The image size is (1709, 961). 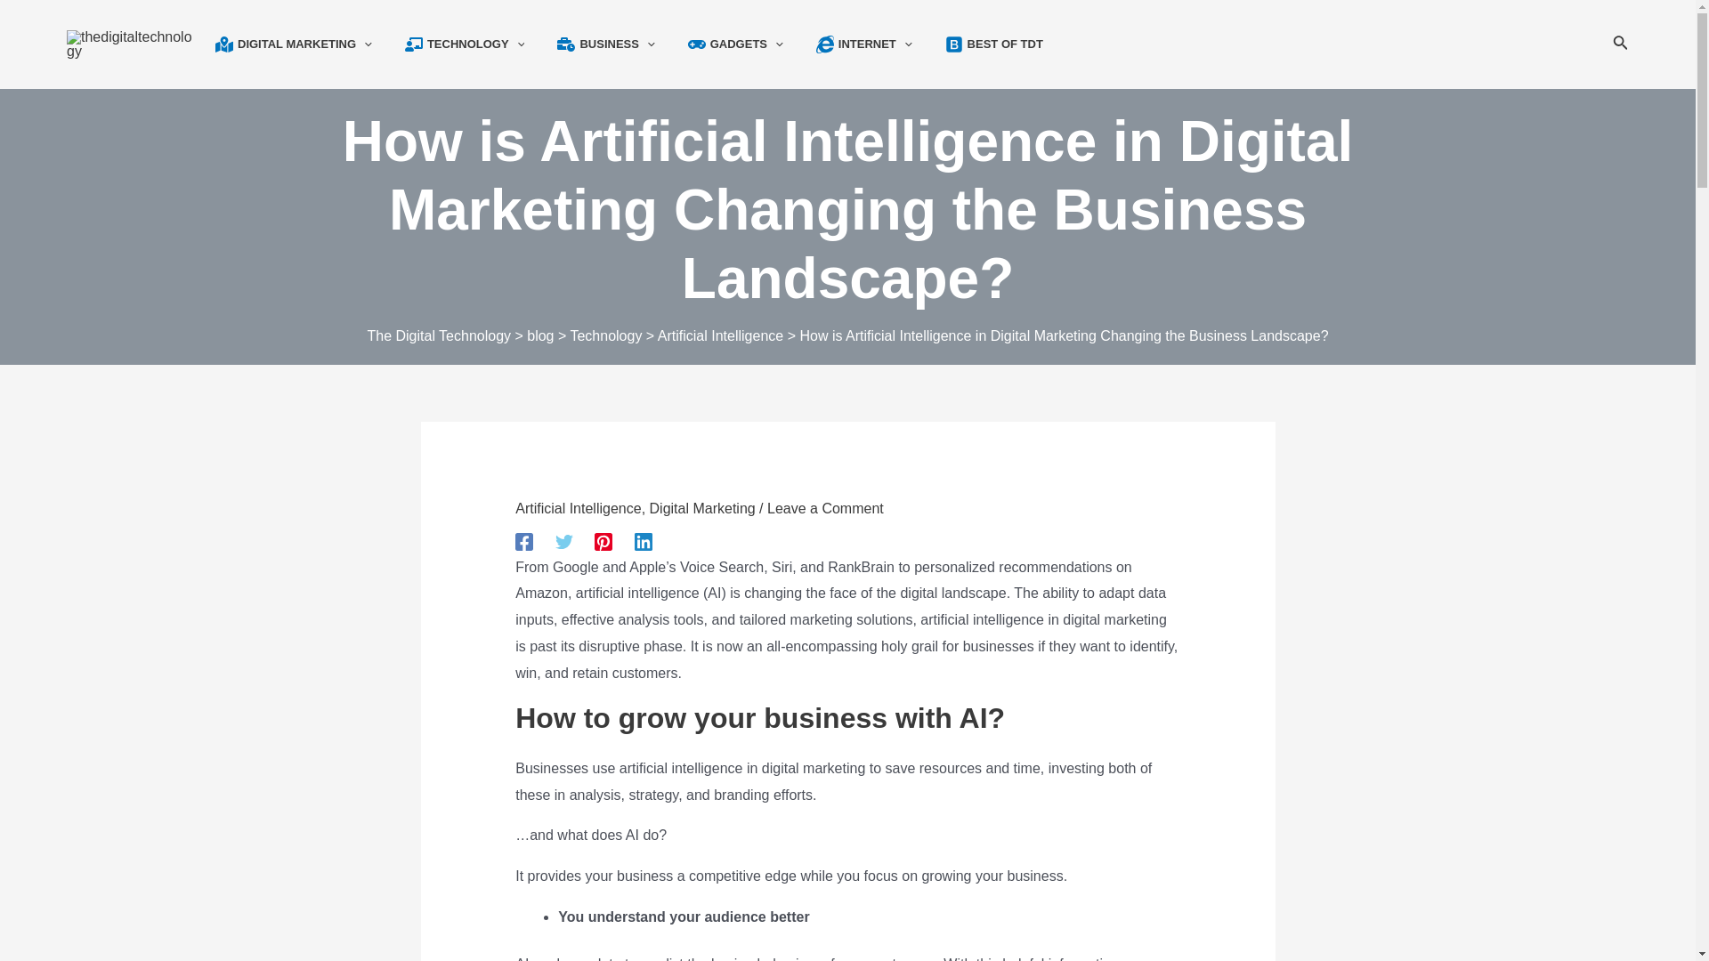 What do you see at coordinates (617, 44) in the screenshot?
I see `BUSINESS` at bounding box center [617, 44].